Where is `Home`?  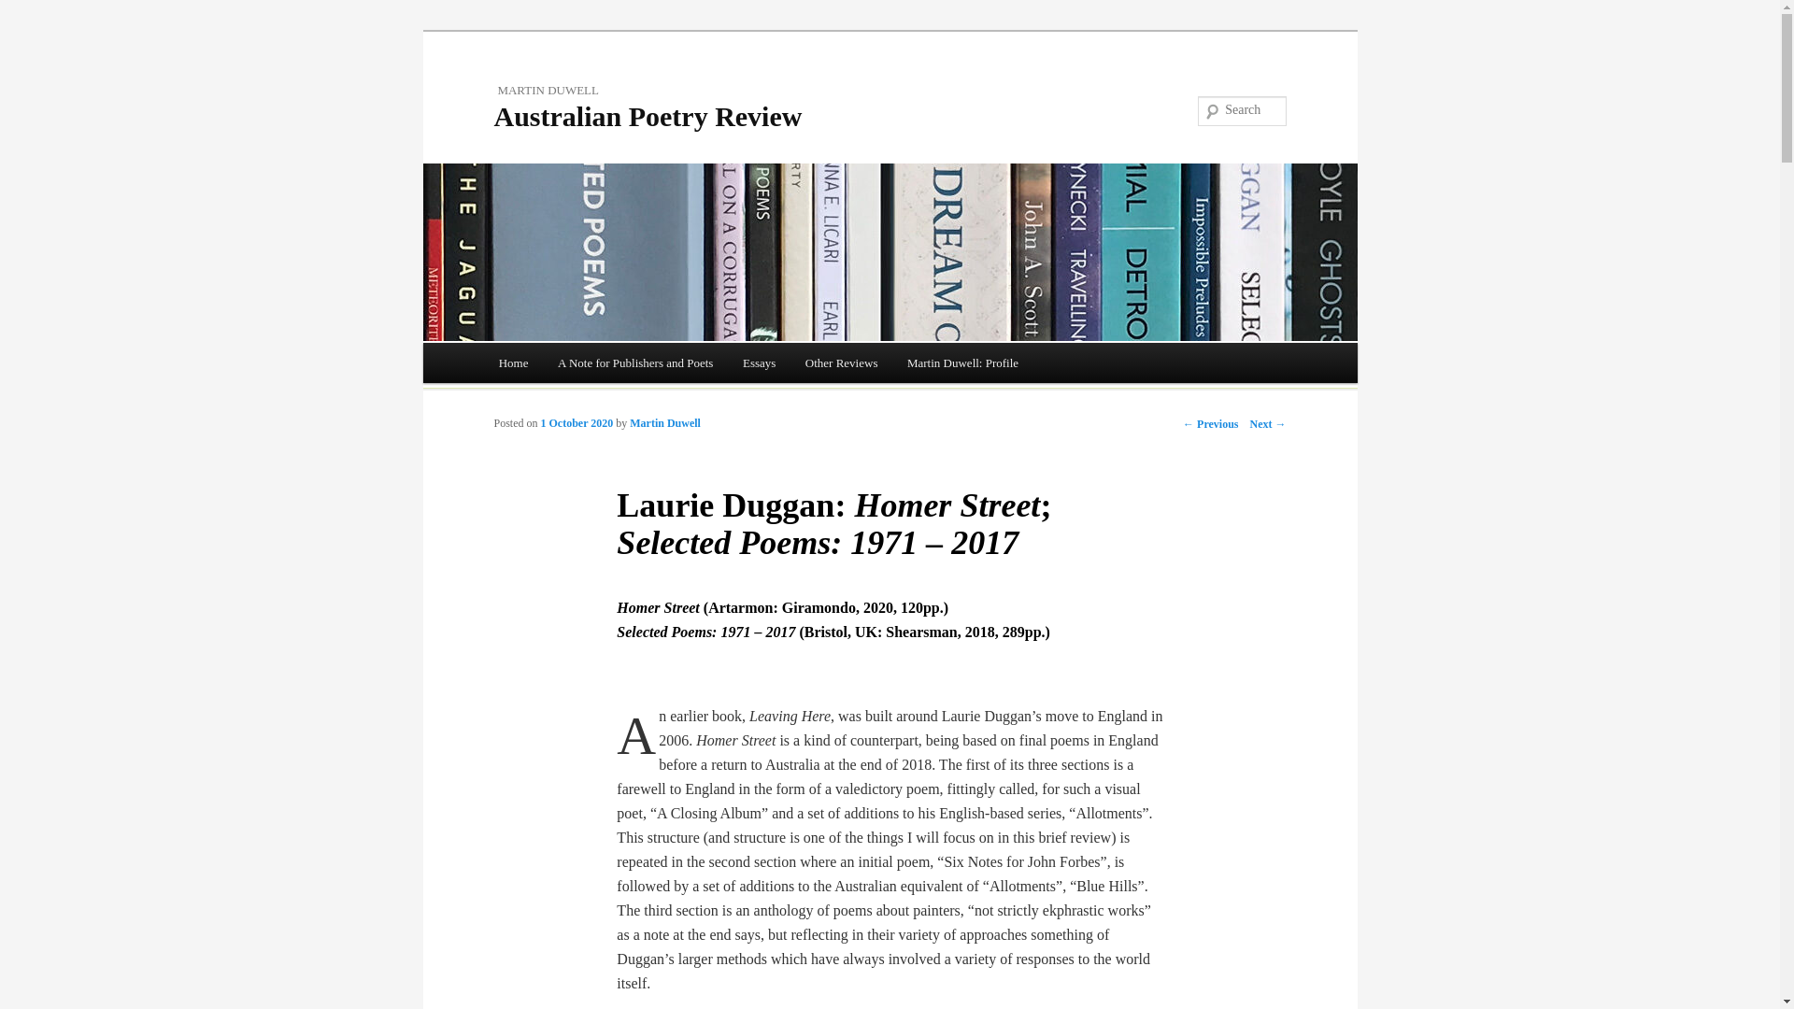
Home is located at coordinates (514, 362).